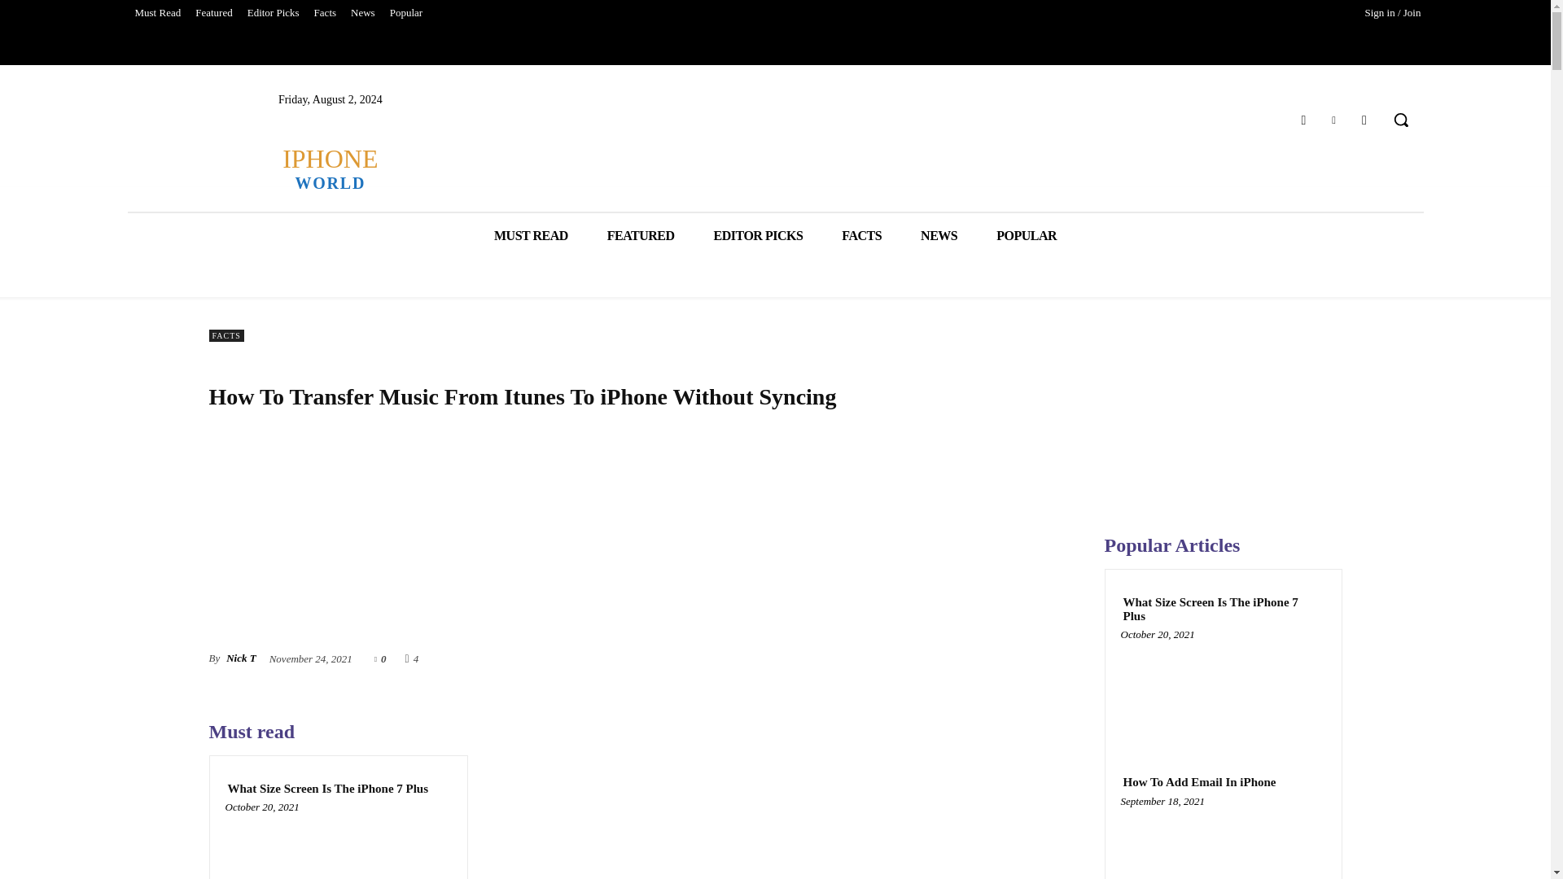 This screenshot has width=1563, height=879. Describe the element at coordinates (274, 13) in the screenshot. I see `Editor Picks` at that location.